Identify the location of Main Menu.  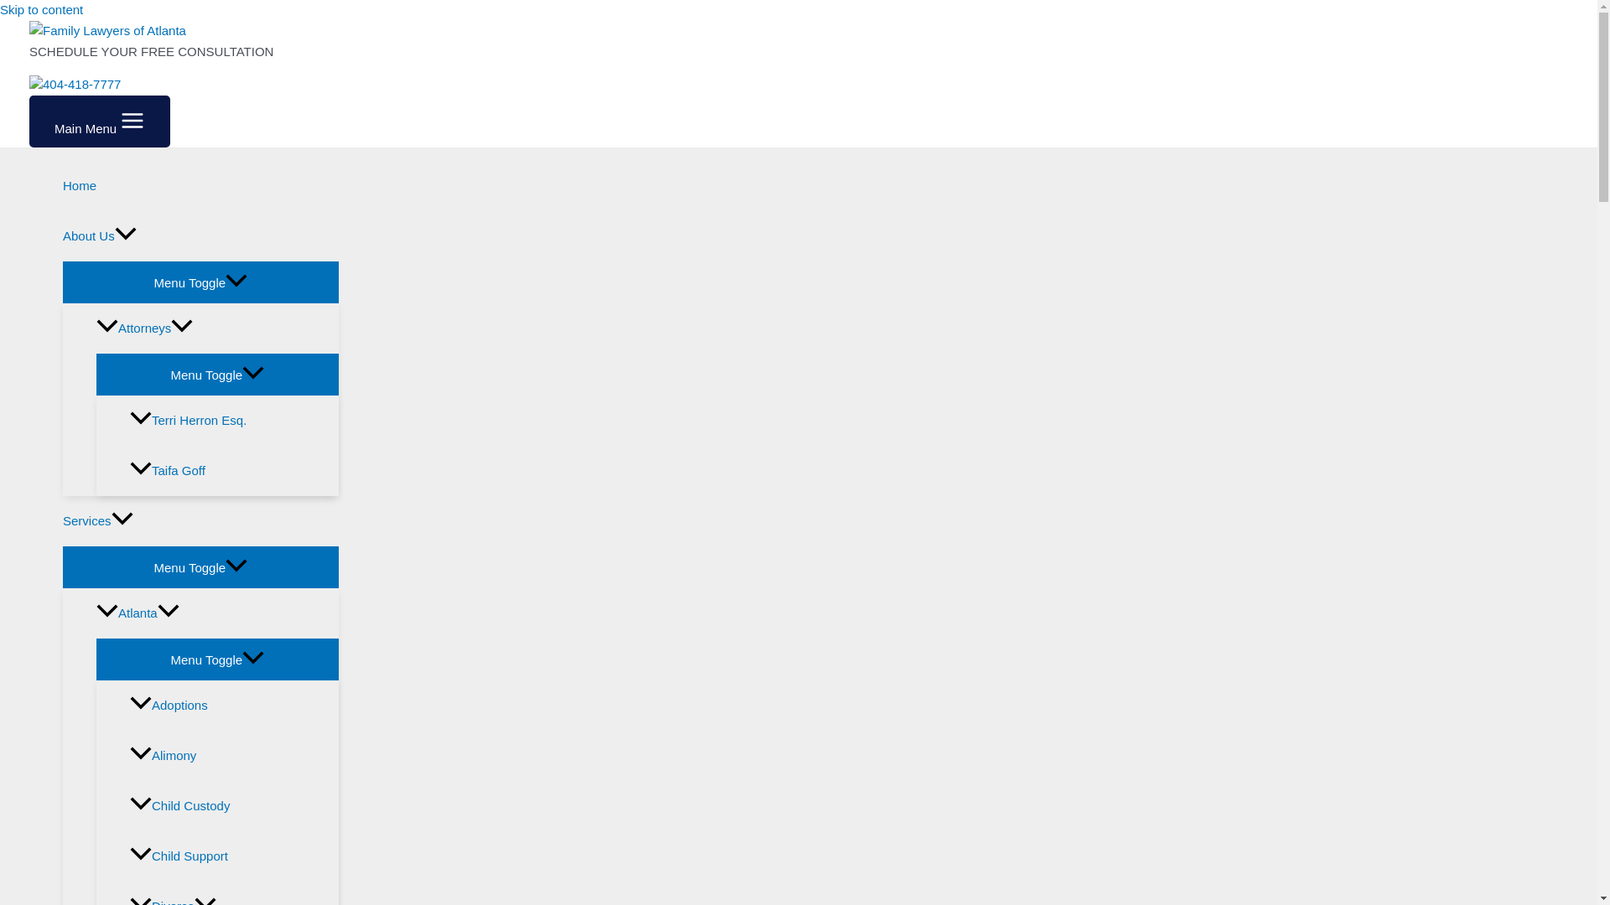
(99, 122).